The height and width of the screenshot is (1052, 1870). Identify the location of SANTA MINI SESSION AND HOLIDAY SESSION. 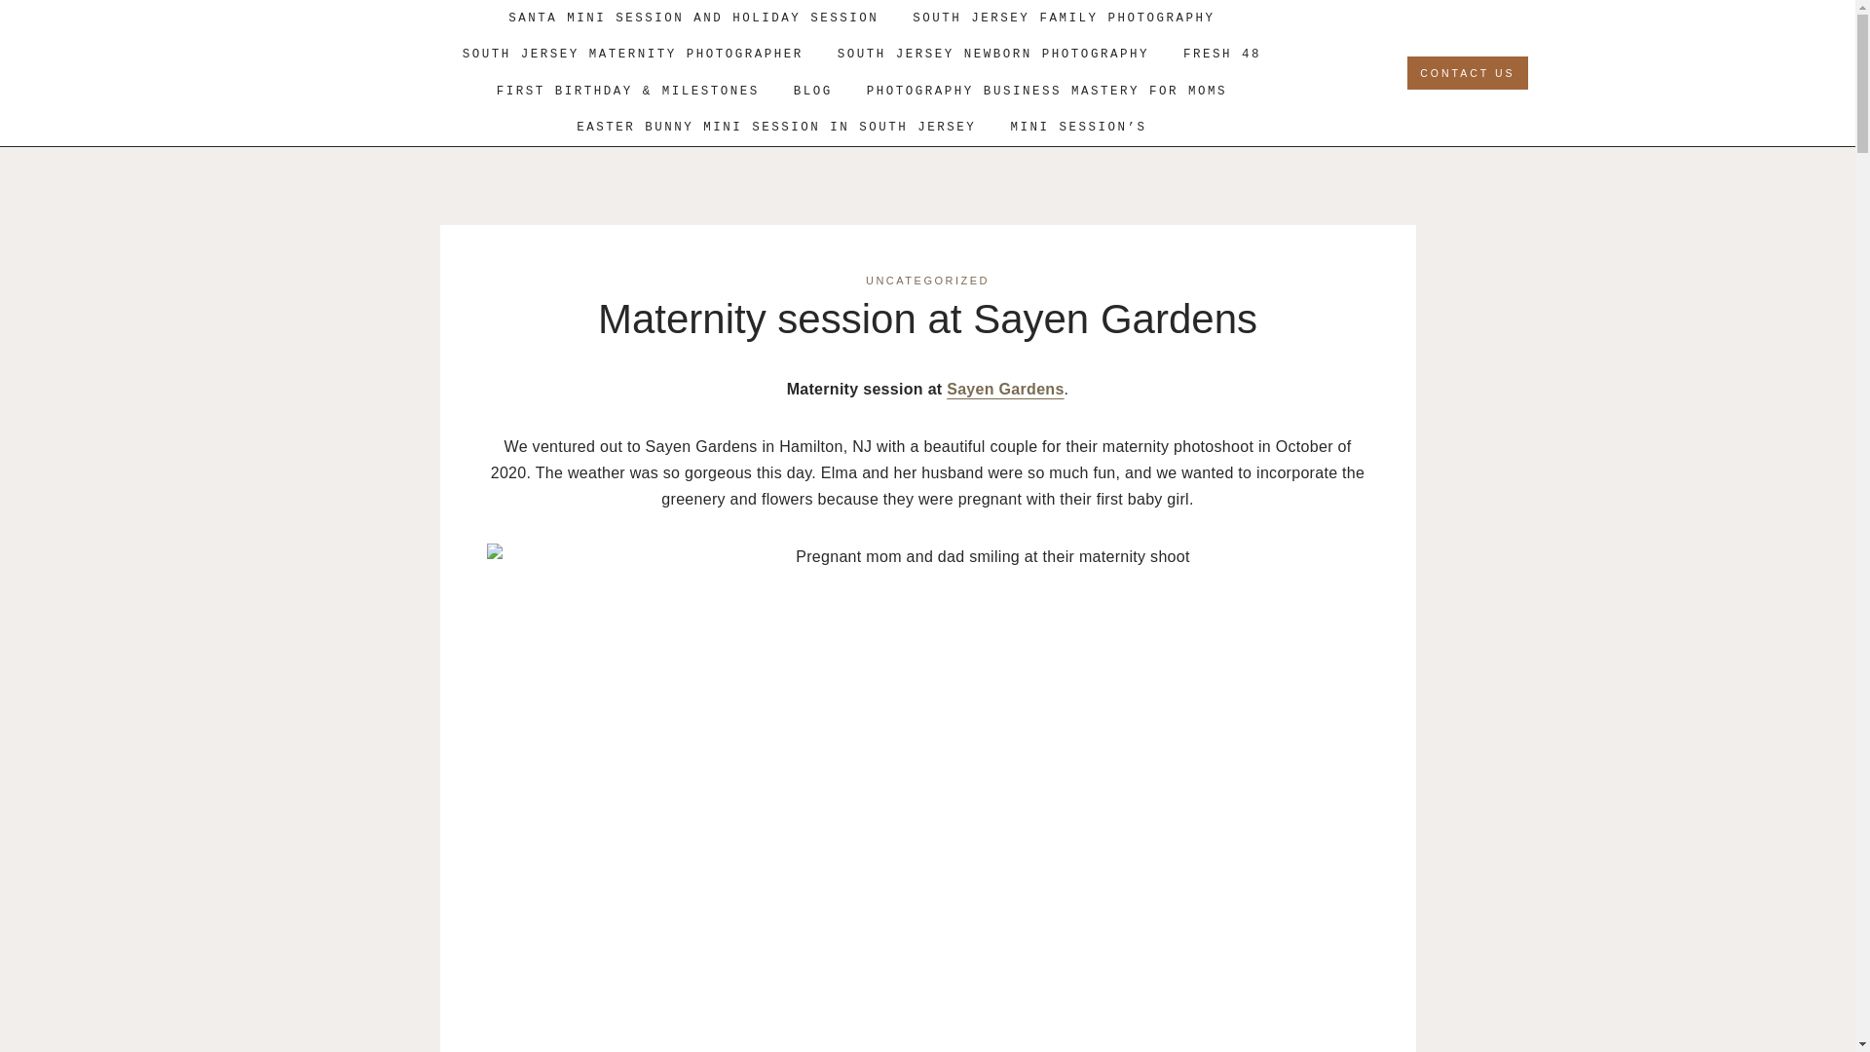
(693, 18).